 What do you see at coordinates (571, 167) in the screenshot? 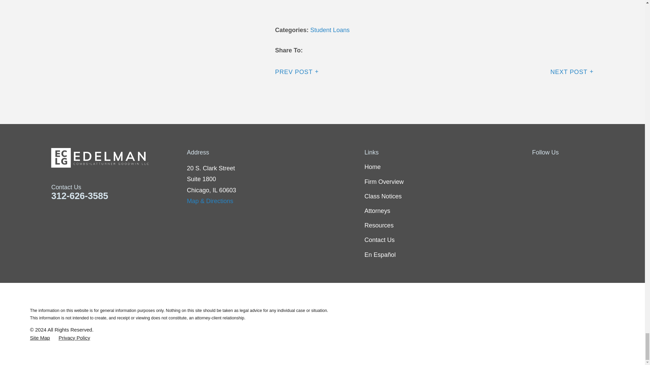
I see `Yelp` at bounding box center [571, 167].